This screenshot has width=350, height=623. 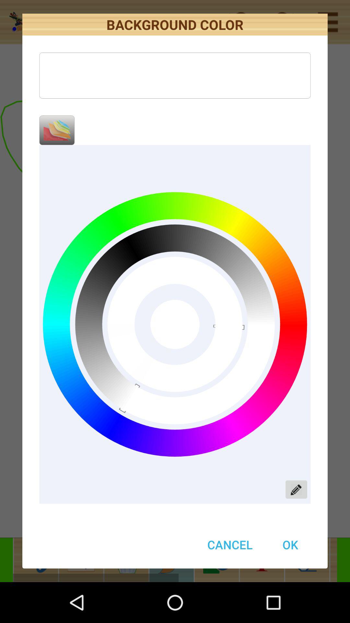 I want to click on scroll until the ok icon, so click(x=290, y=544).